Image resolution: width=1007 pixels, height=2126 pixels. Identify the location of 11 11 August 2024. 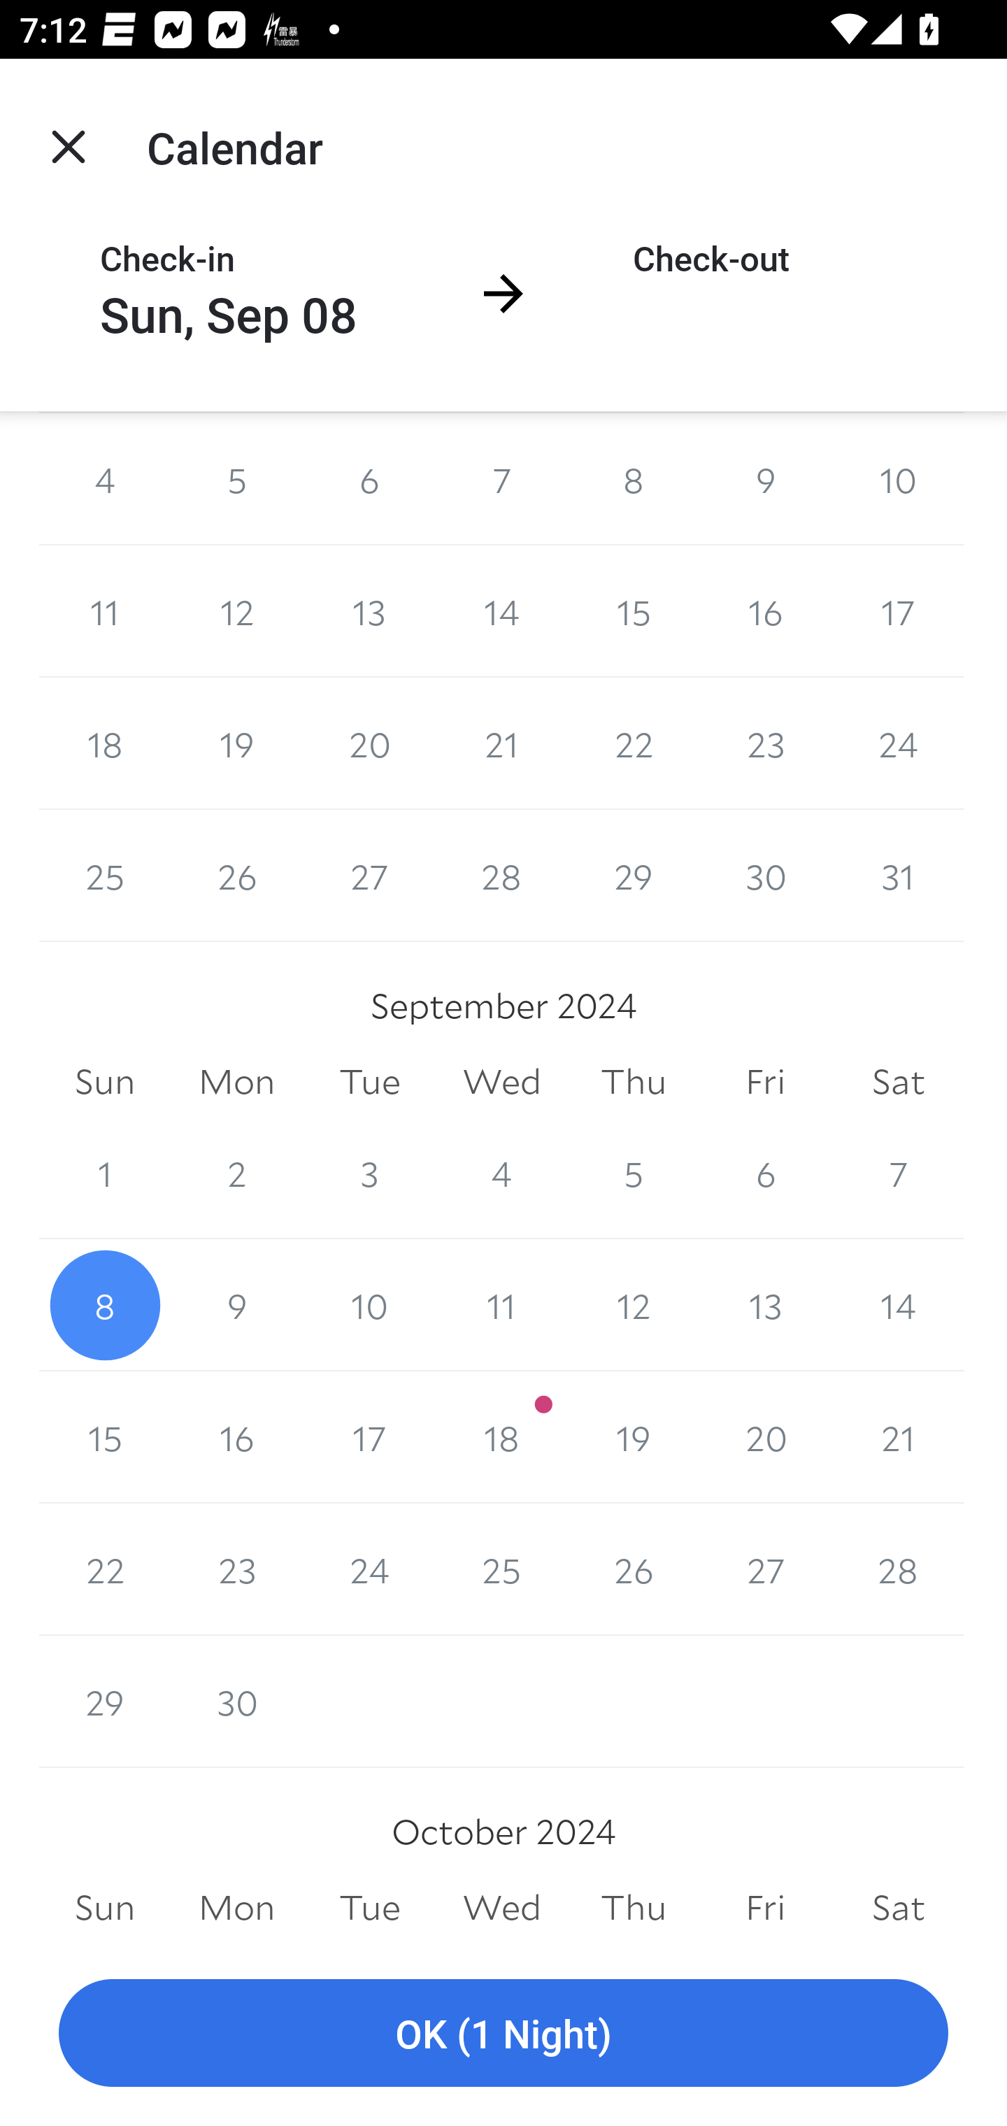
(105, 612).